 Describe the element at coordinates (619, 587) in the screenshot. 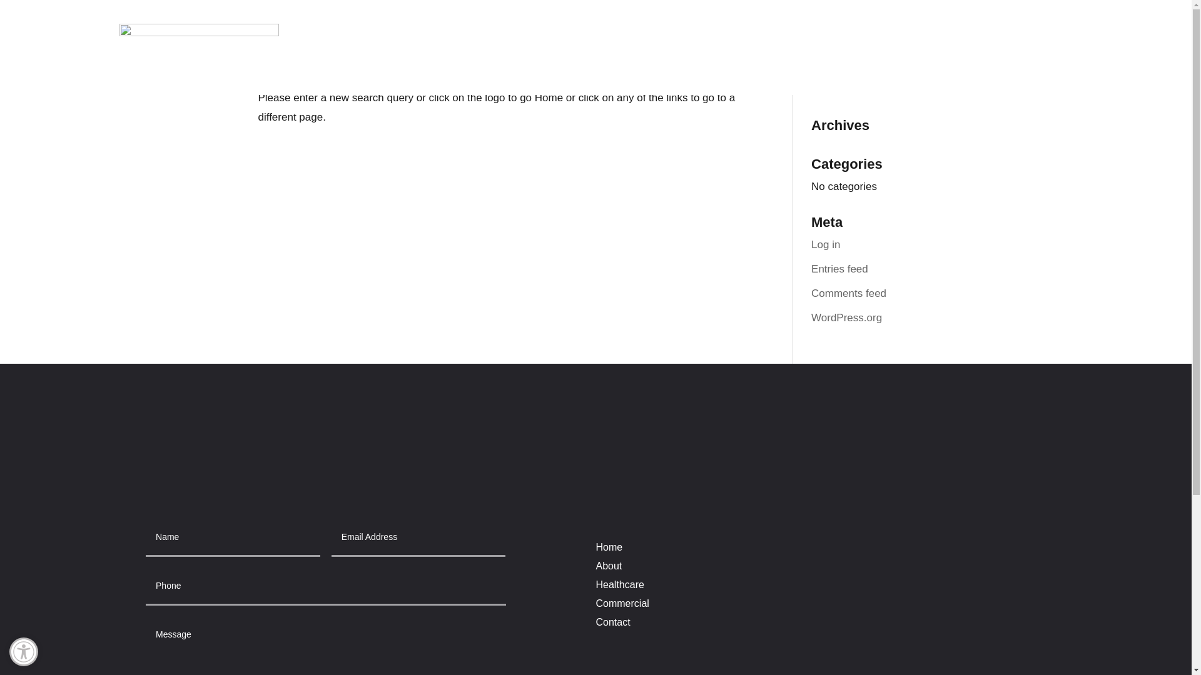

I see `Healthcare` at that location.